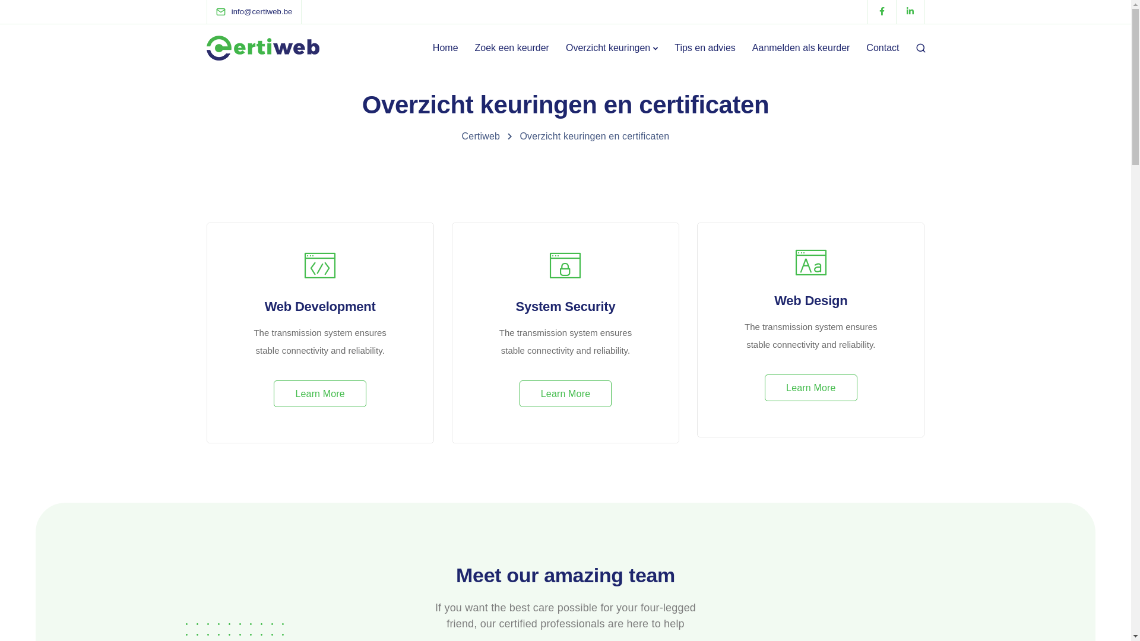 Image resolution: width=1140 pixels, height=641 pixels. What do you see at coordinates (512, 48) in the screenshot?
I see `Zoek een keurder` at bounding box center [512, 48].